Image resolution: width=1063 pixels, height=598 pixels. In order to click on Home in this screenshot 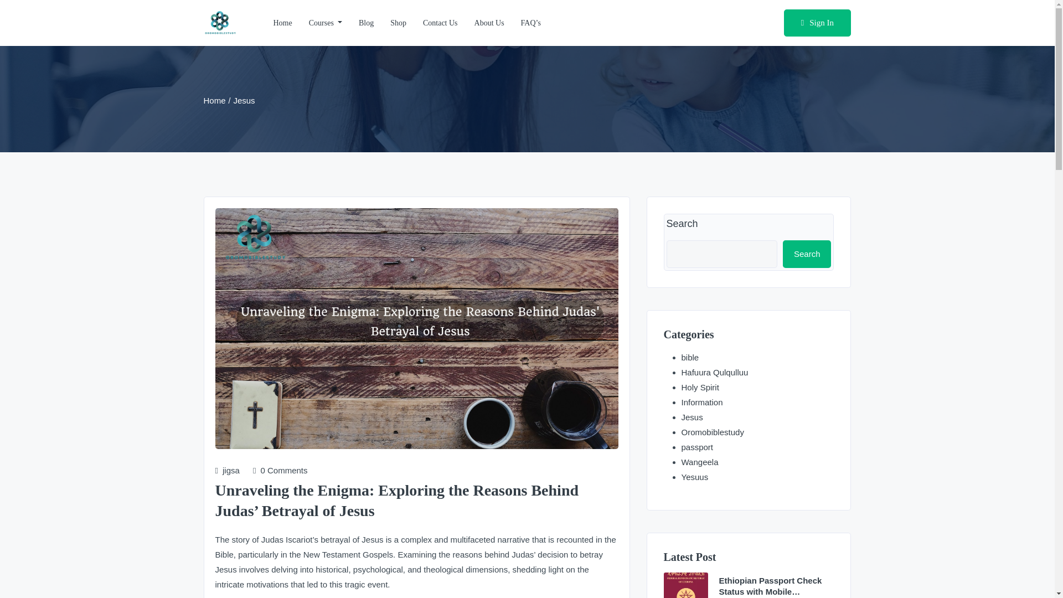, I will do `click(215, 100)`.